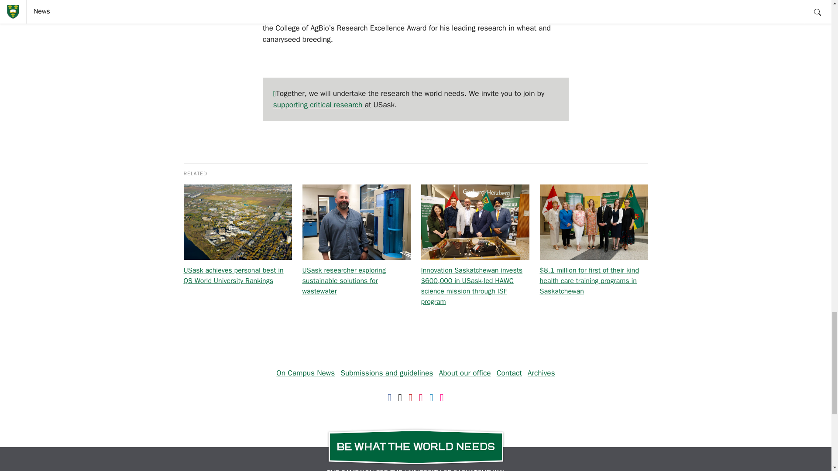 The image size is (838, 471). I want to click on Contact, so click(509, 372).